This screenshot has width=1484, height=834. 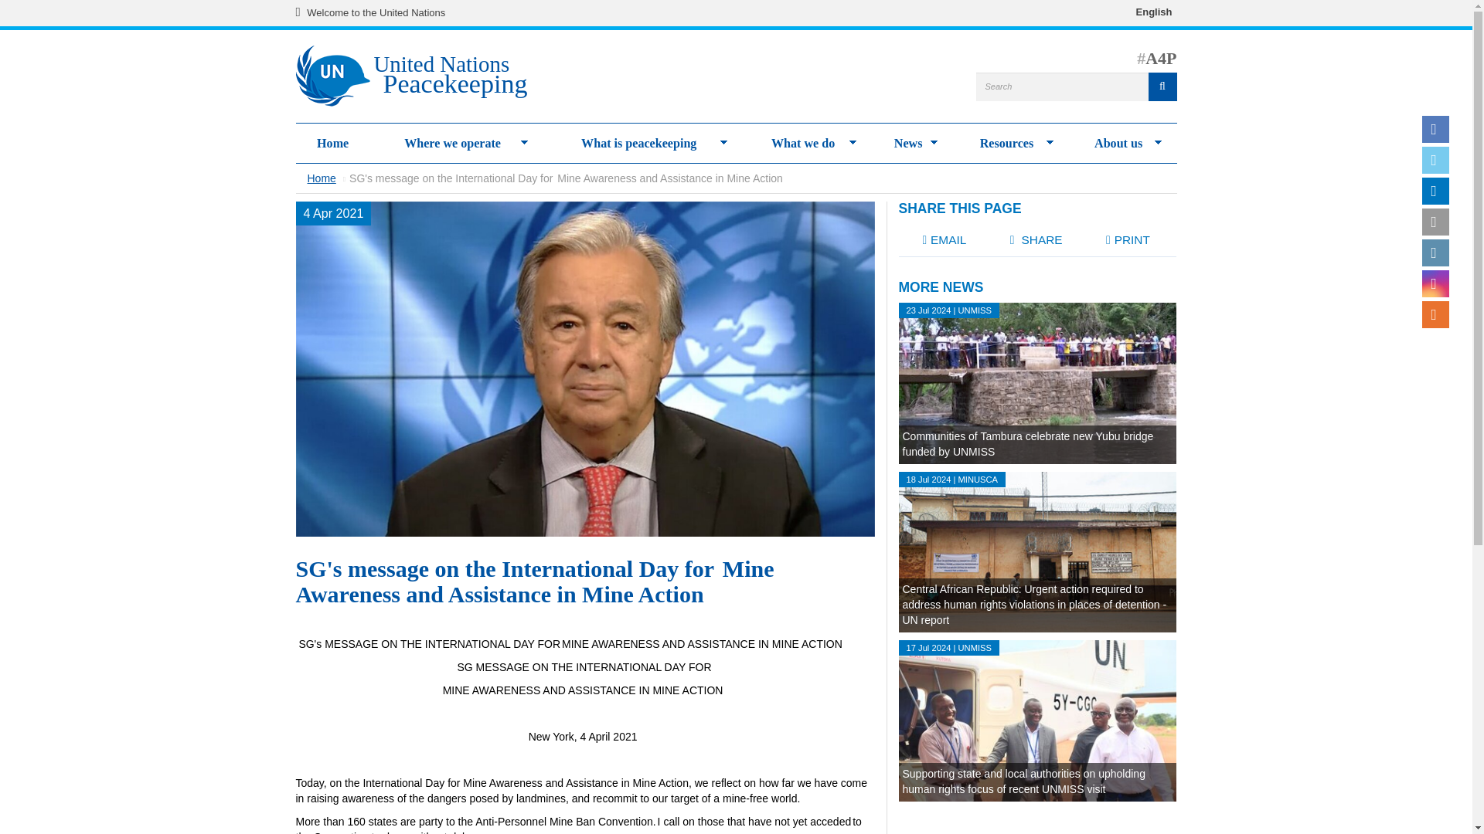 What do you see at coordinates (332, 144) in the screenshot?
I see `Home` at bounding box center [332, 144].